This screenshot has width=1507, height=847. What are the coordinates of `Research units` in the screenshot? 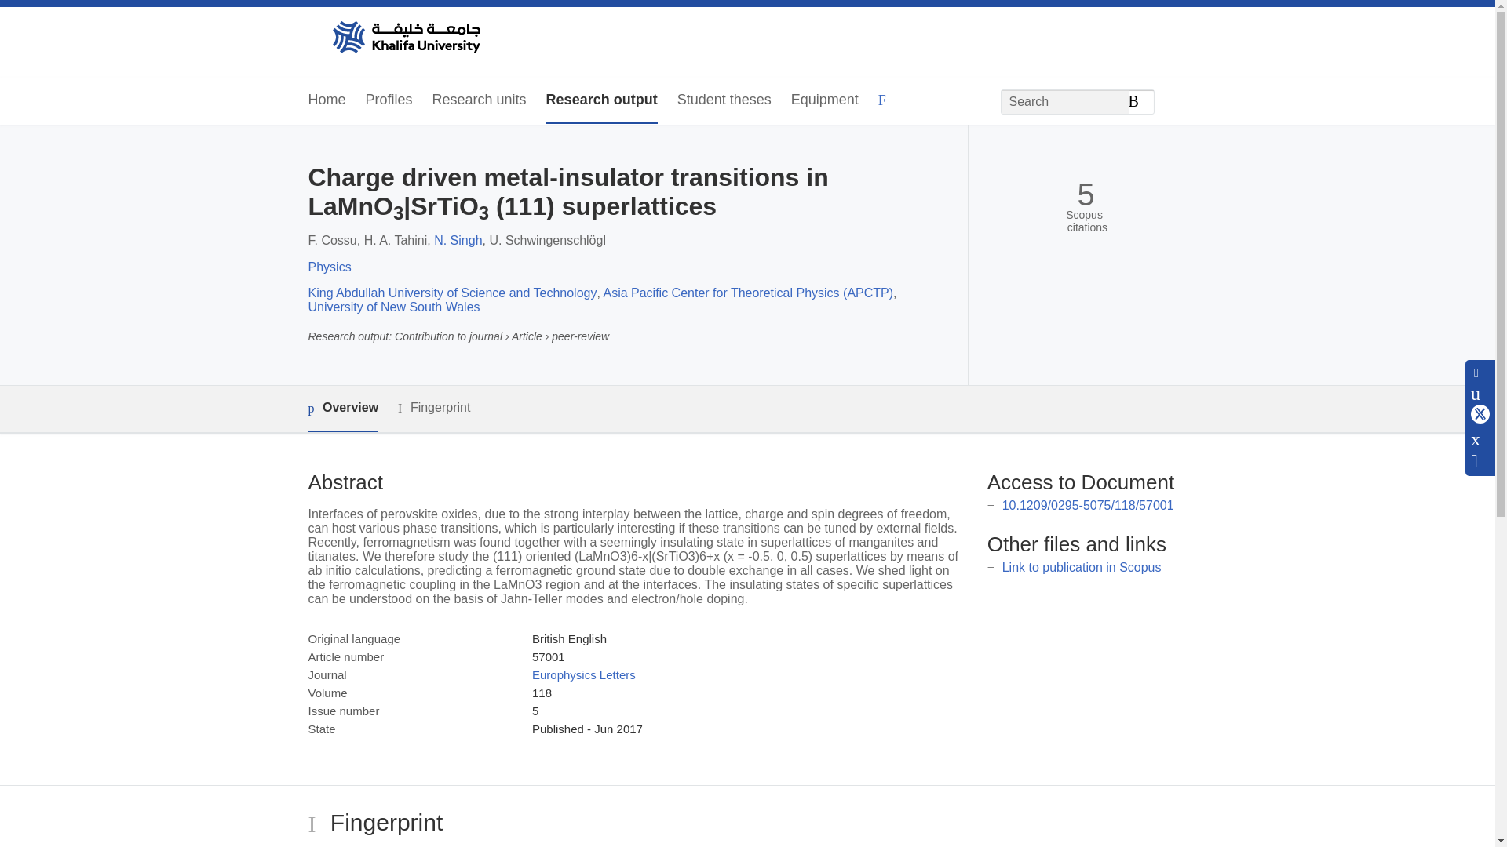 It's located at (479, 100).